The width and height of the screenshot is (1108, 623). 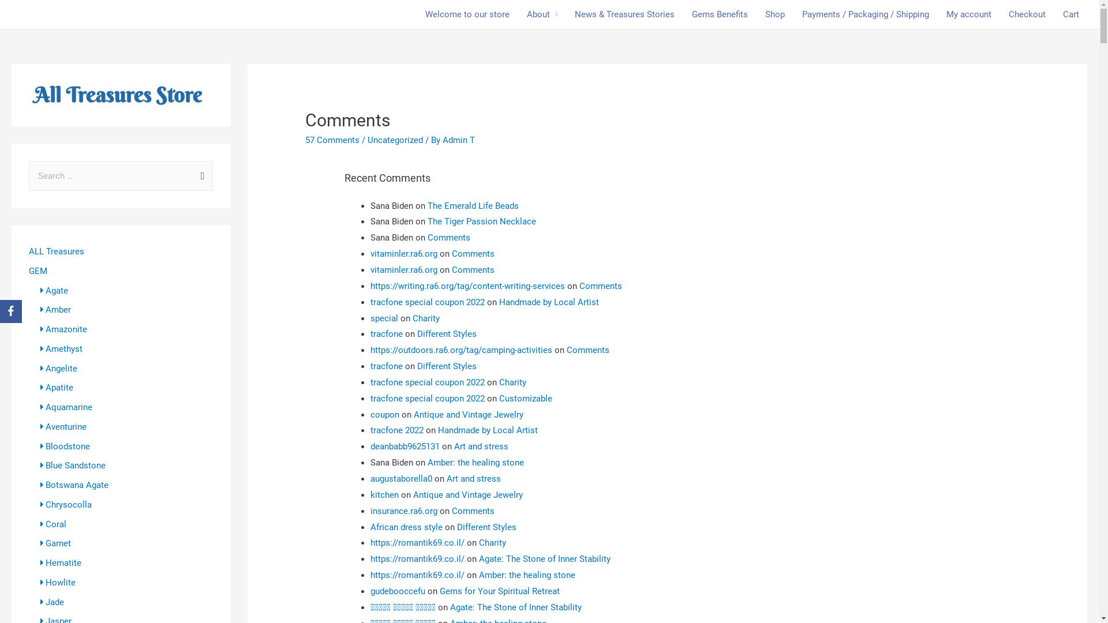 I want to click on Cart, so click(x=1071, y=14).